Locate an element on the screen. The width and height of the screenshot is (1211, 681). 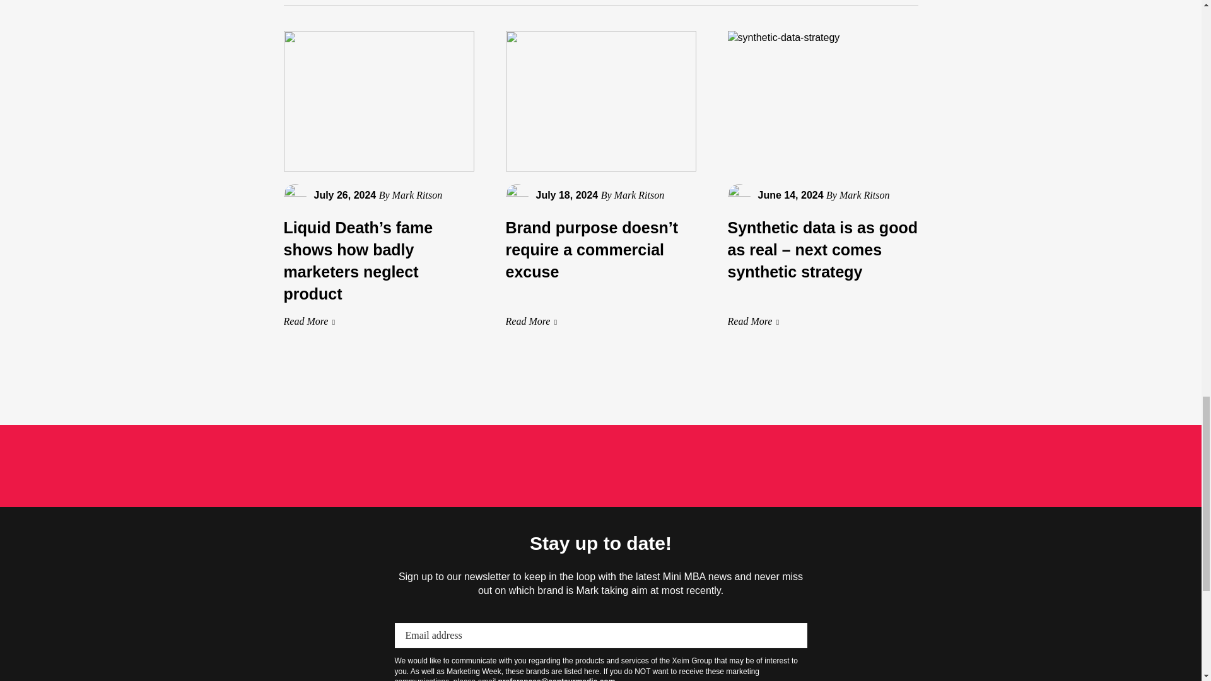
Posts by Mark Ritson is located at coordinates (418, 195).